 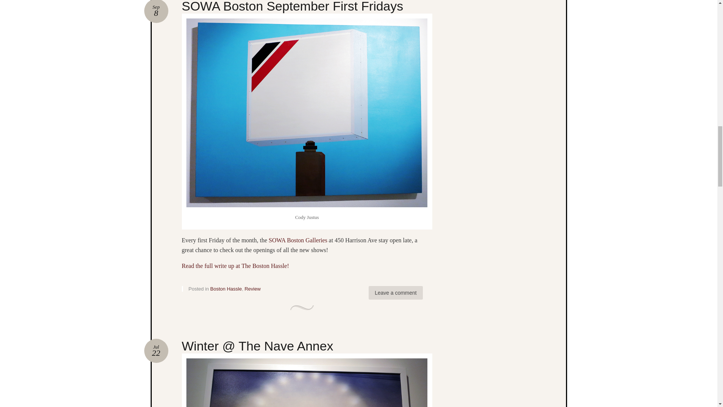 What do you see at coordinates (252, 289) in the screenshot?
I see `SOWA Boston September First Fridays` at bounding box center [252, 289].